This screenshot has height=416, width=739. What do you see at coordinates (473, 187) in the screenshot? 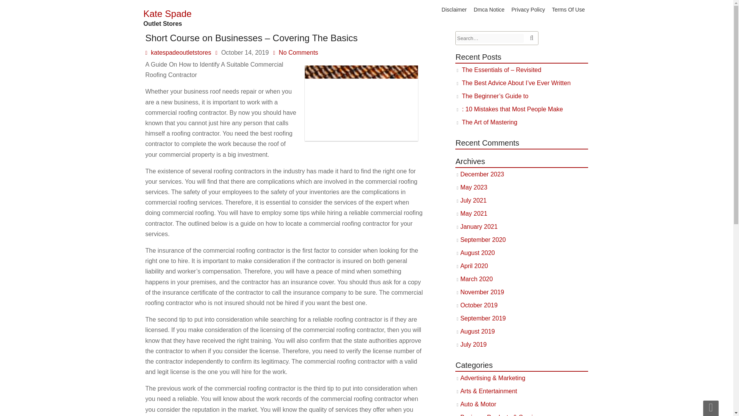
I see `May 2023` at bounding box center [473, 187].